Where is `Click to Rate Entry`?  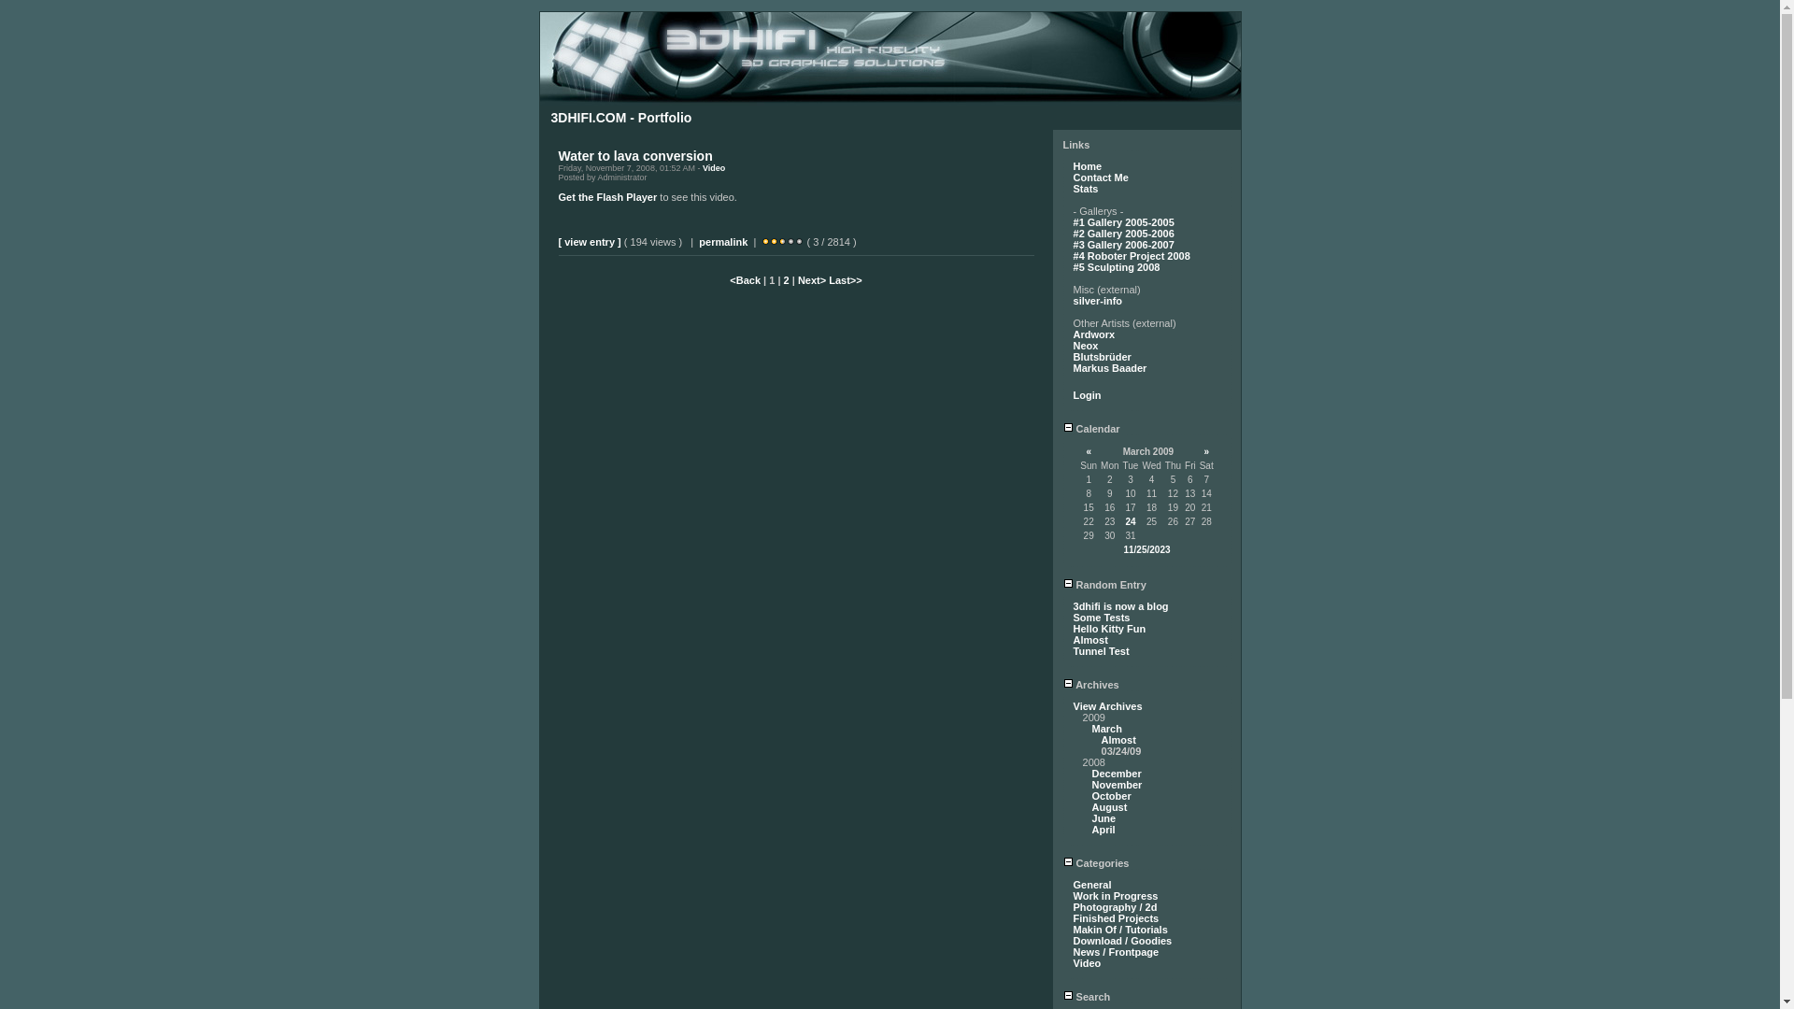 Click to Rate Entry is located at coordinates (790, 242).